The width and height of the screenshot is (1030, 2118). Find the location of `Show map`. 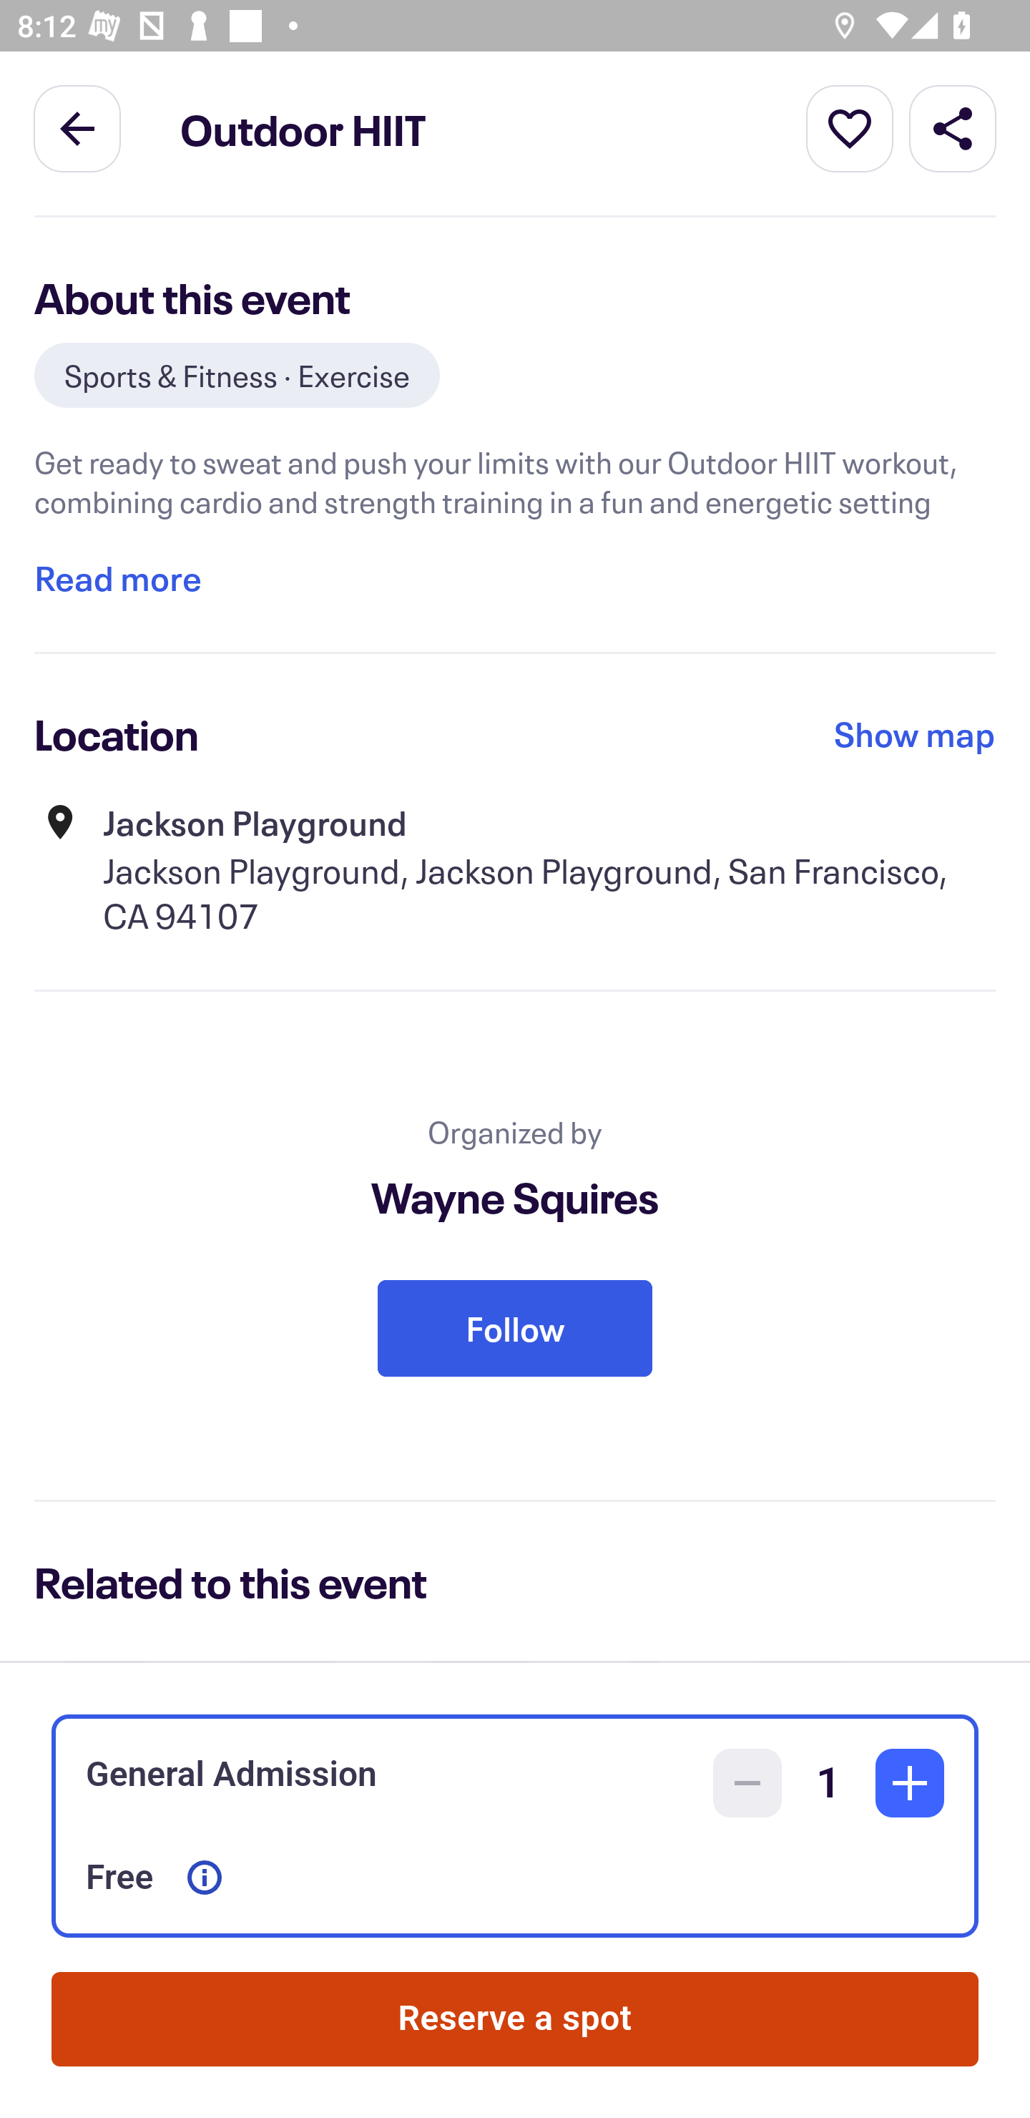

Show map is located at coordinates (915, 734).